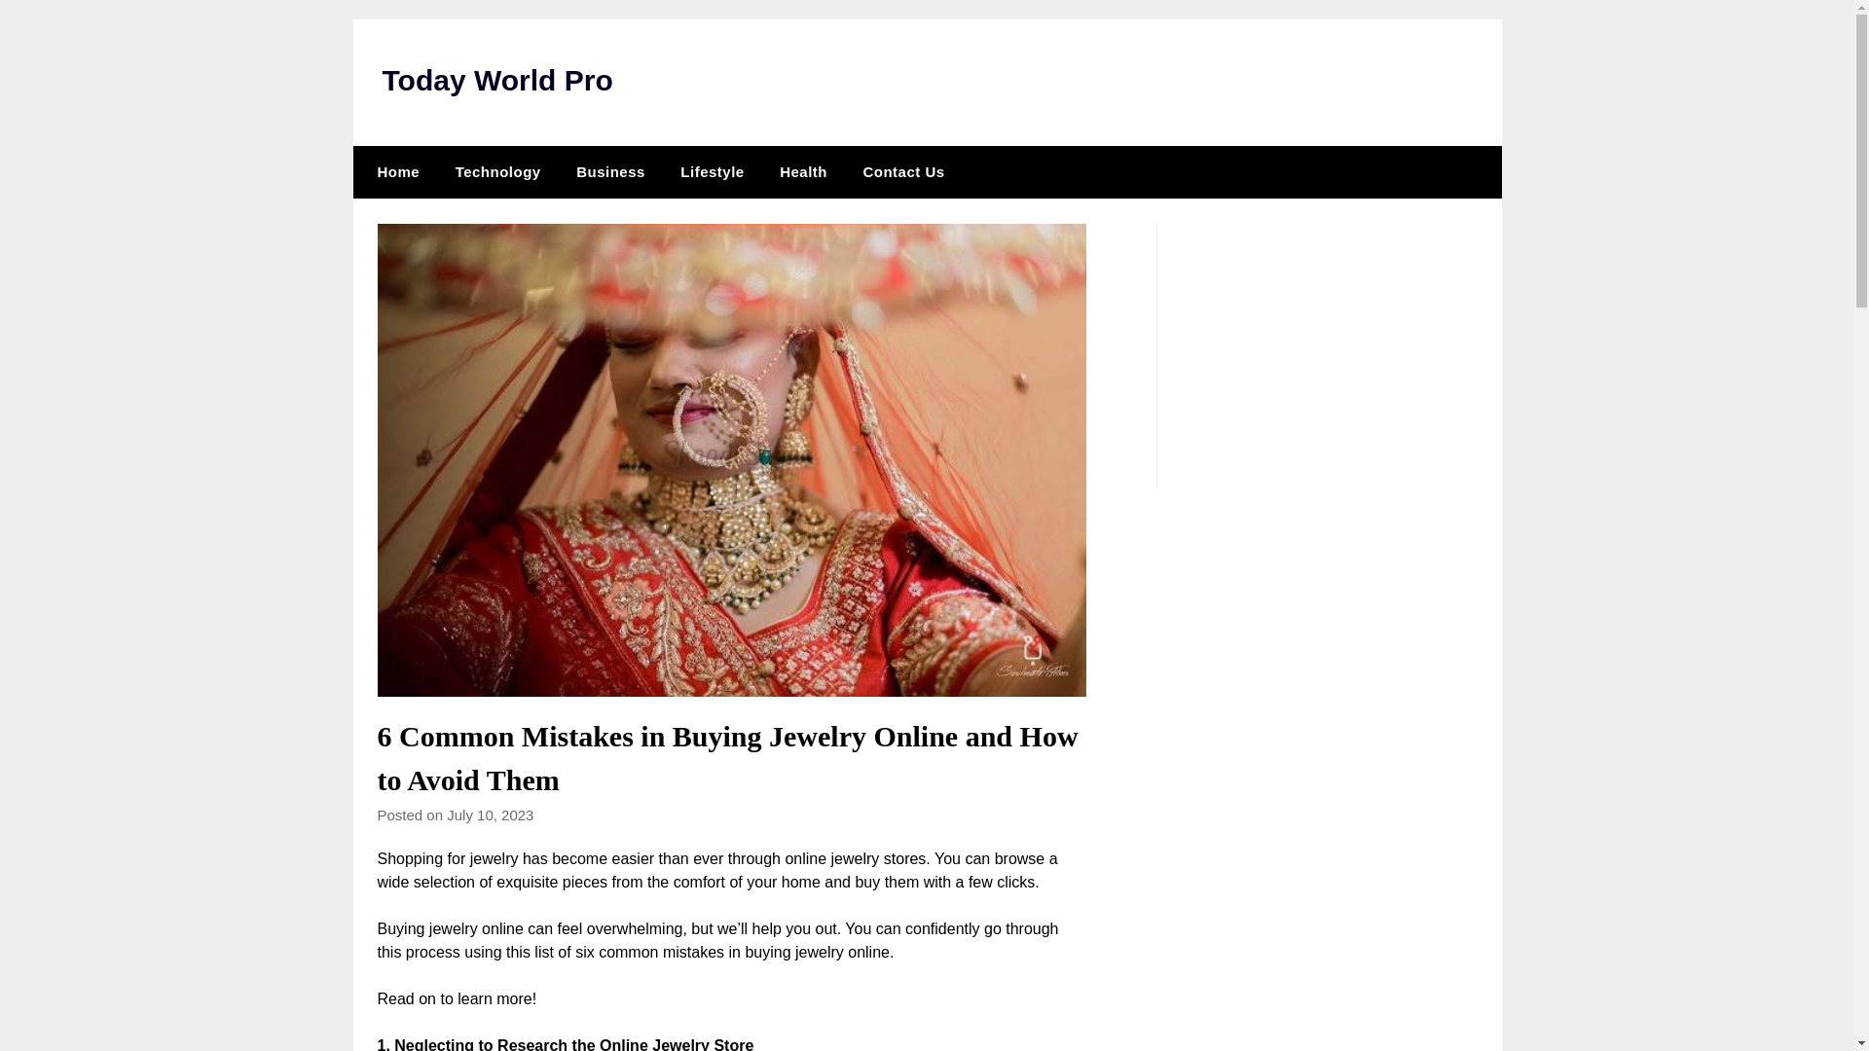 The image size is (1869, 1051). I want to click on Lifestyle, so click(712, 172).